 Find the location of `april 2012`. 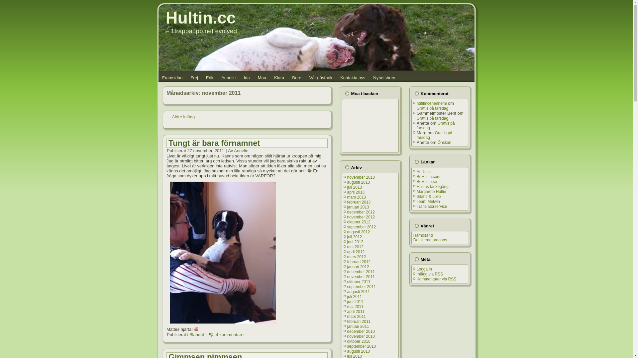

april 2012 is located at coordinates (356, 252).